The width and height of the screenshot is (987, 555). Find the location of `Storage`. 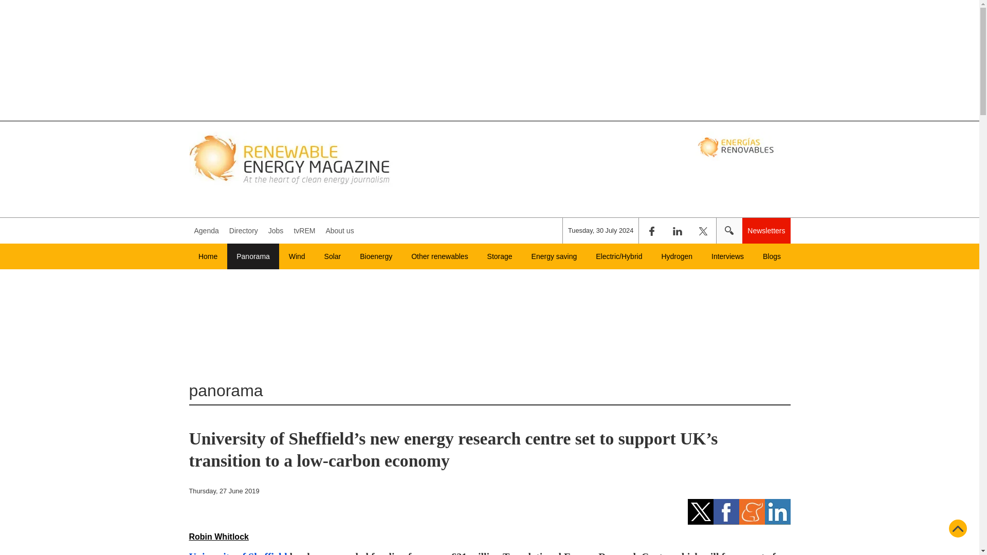

Storage is located at coordinates (500, 256).